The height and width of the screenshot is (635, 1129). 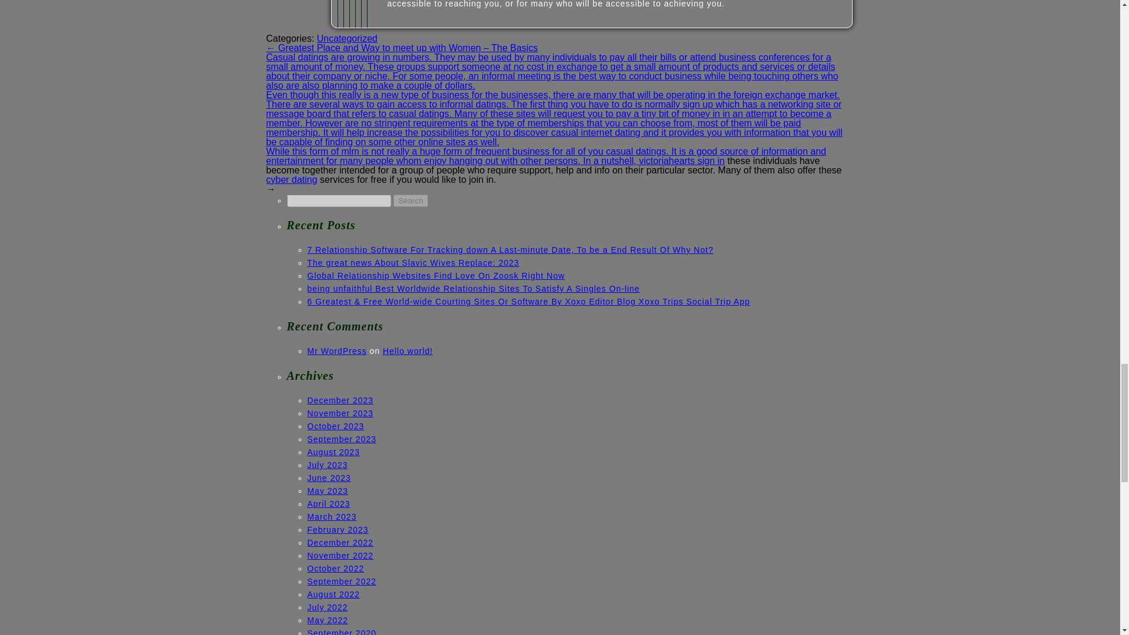 I want to click on June 2023, so click(x=328, y=477).